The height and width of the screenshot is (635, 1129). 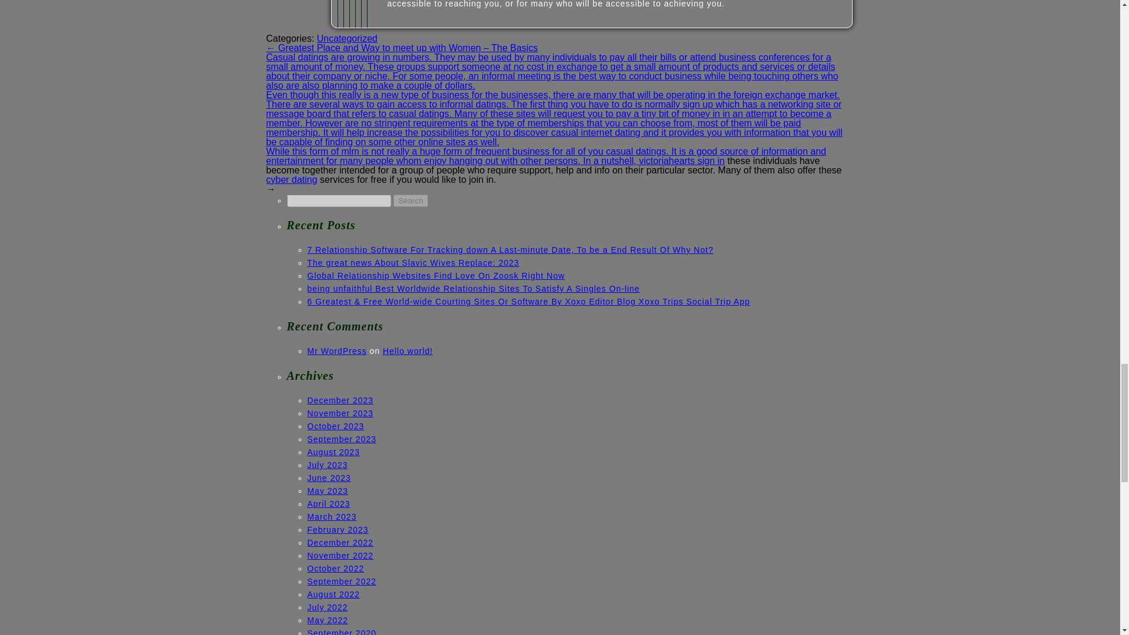 I want to click on June 2023, so click(x=328, y=477).